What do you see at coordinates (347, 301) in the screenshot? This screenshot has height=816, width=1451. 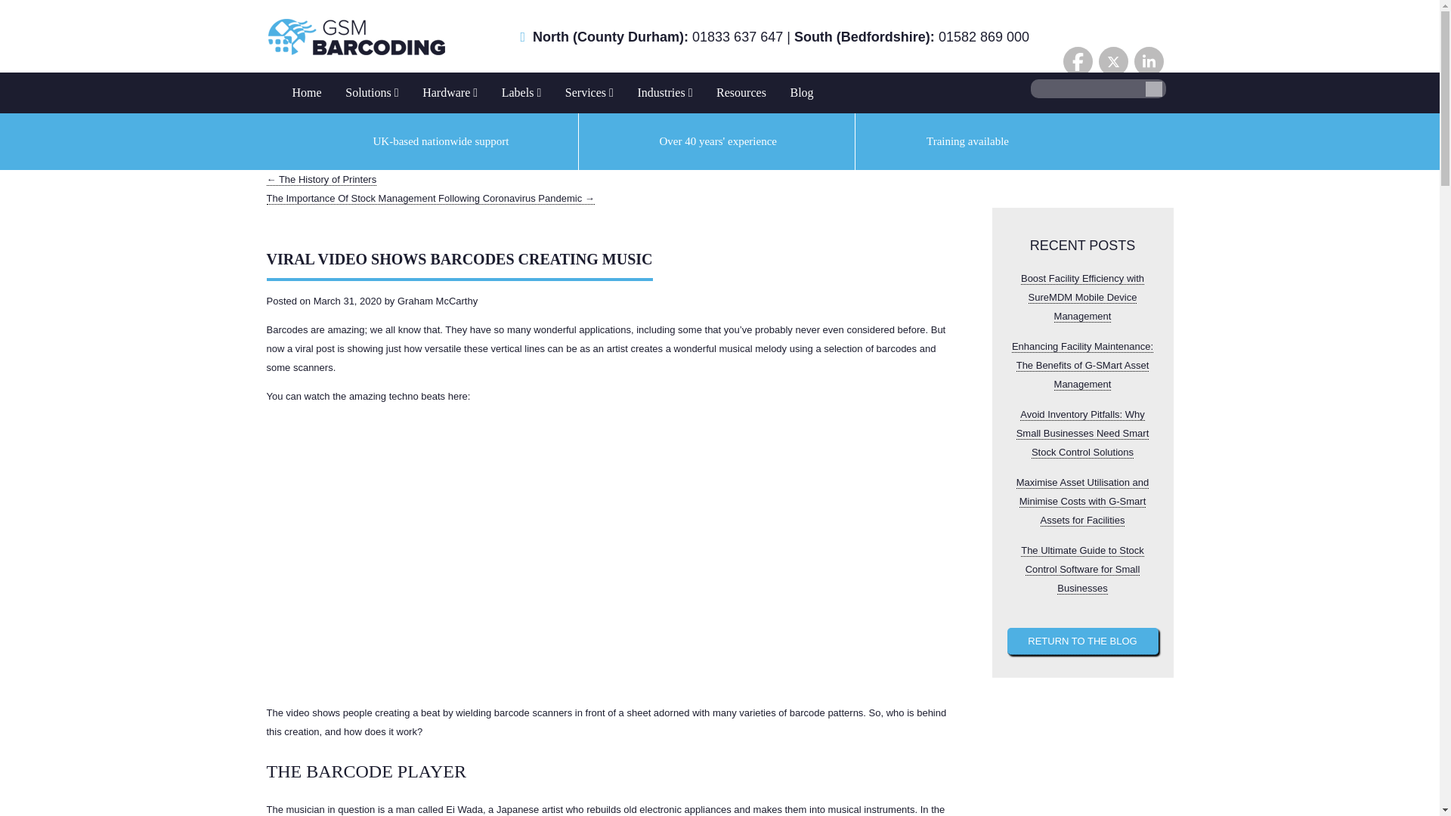 I see `2:16 pm` at bounding box center [347, 301].